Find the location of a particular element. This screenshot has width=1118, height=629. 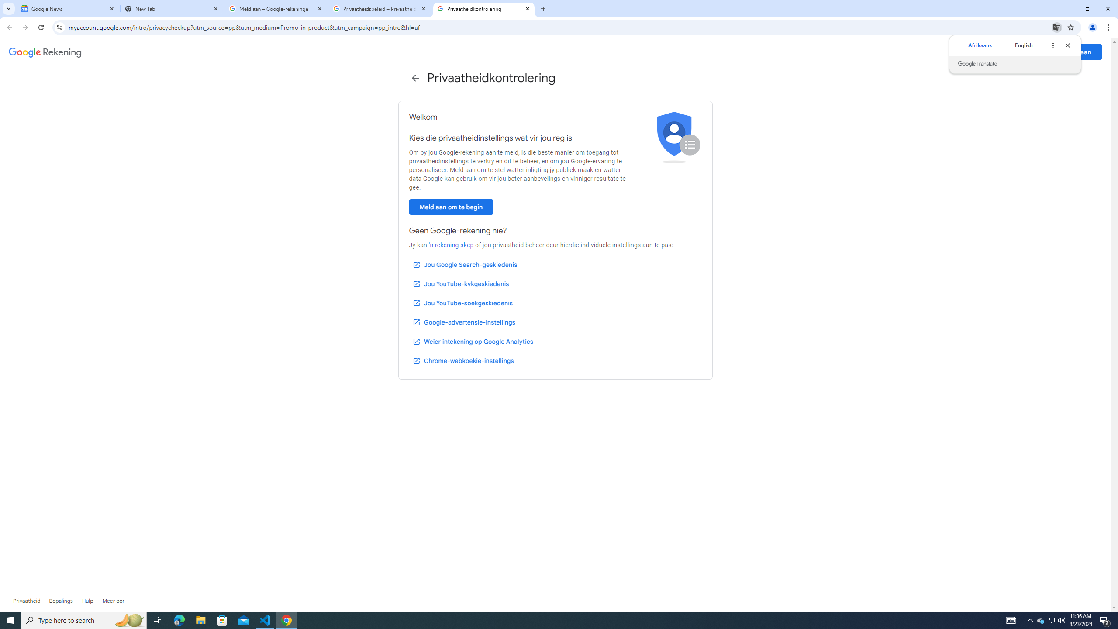

Meld aan om te begin is located at coordinates (451, 207).